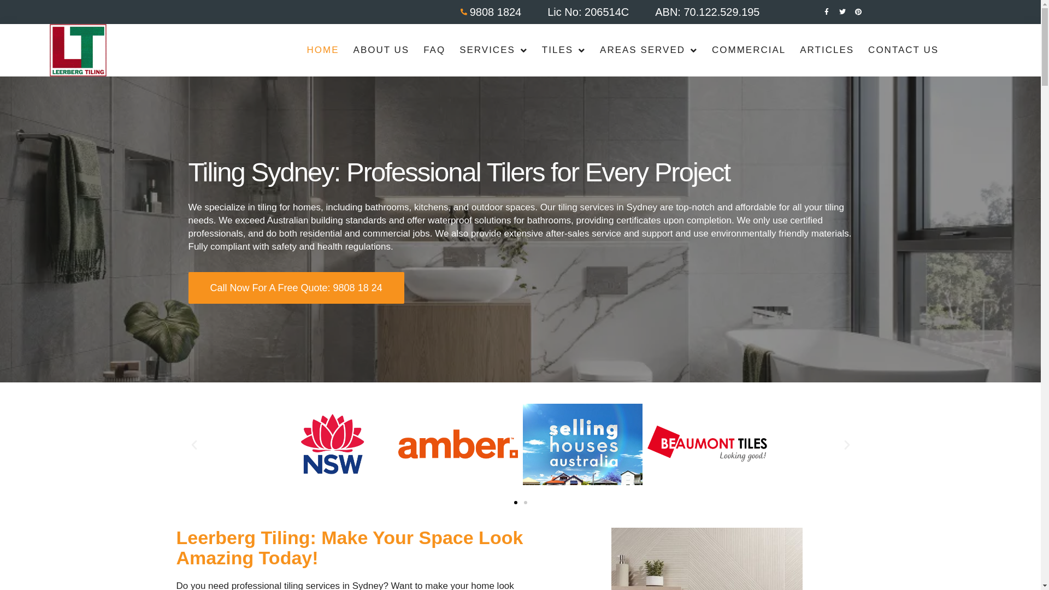  Describe the element at coordinates (494, 50) in the screenshot. I see `SERVICES` at that location.